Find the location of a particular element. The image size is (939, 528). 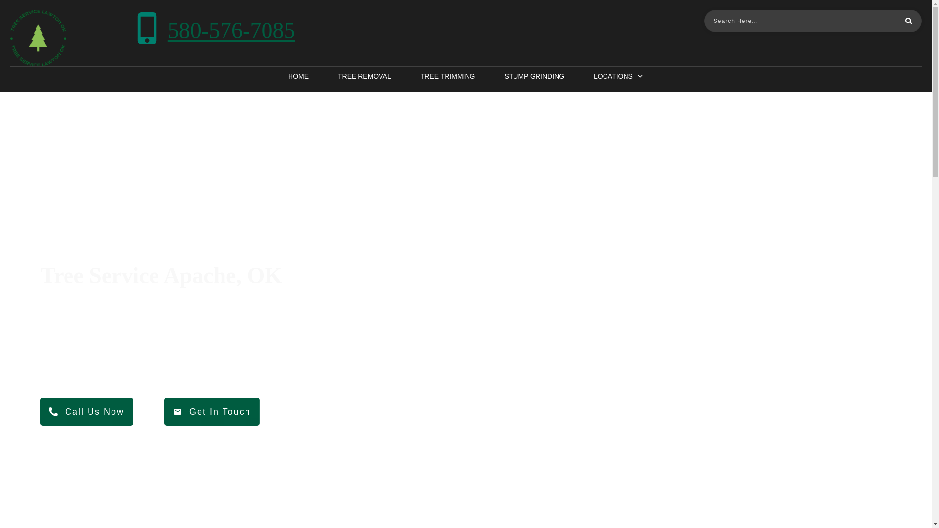

LOCATIONS is located at coordinates (618, 76).